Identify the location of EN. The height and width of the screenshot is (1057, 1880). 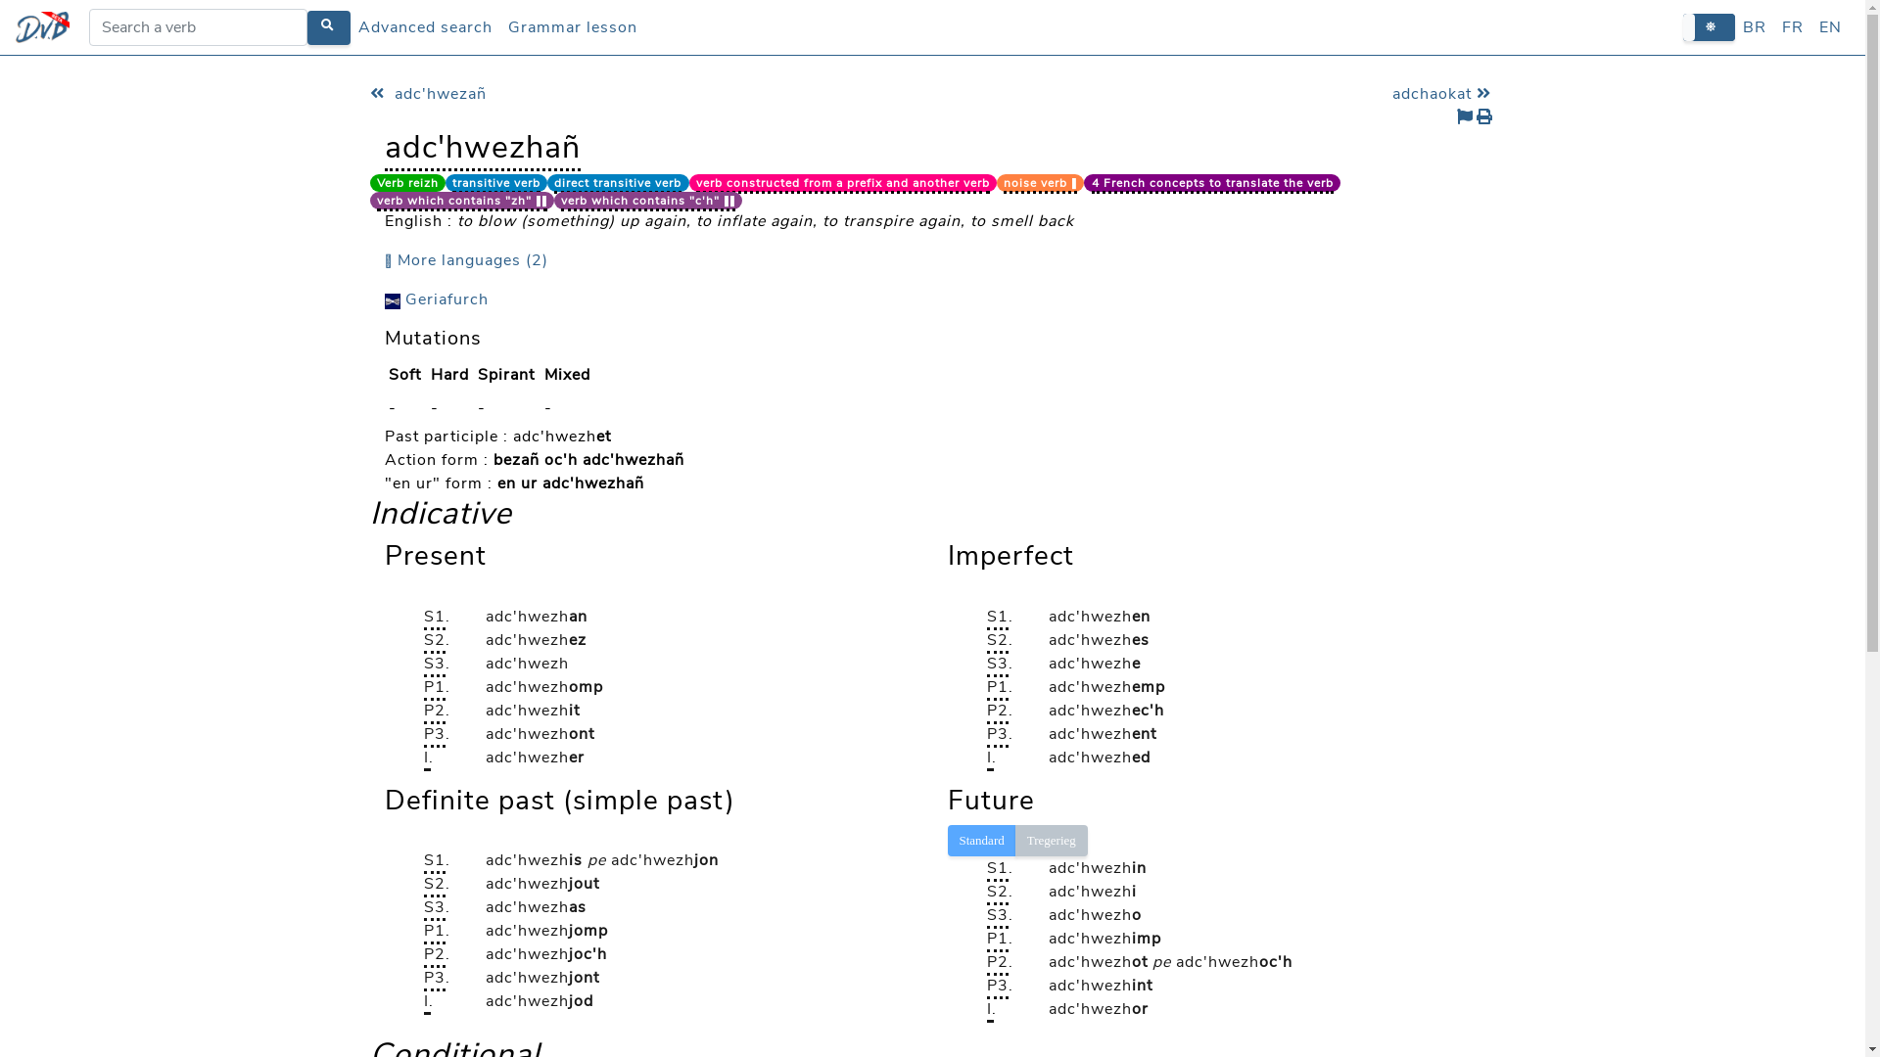
(1831, 27).